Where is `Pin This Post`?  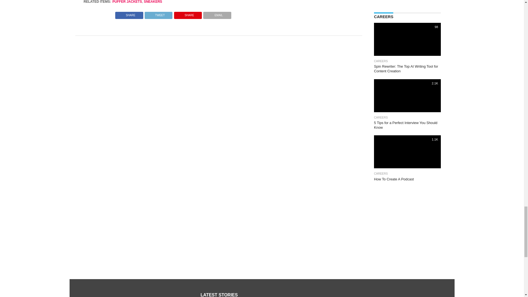
Pin This Post is located at coordinates (188, 14).